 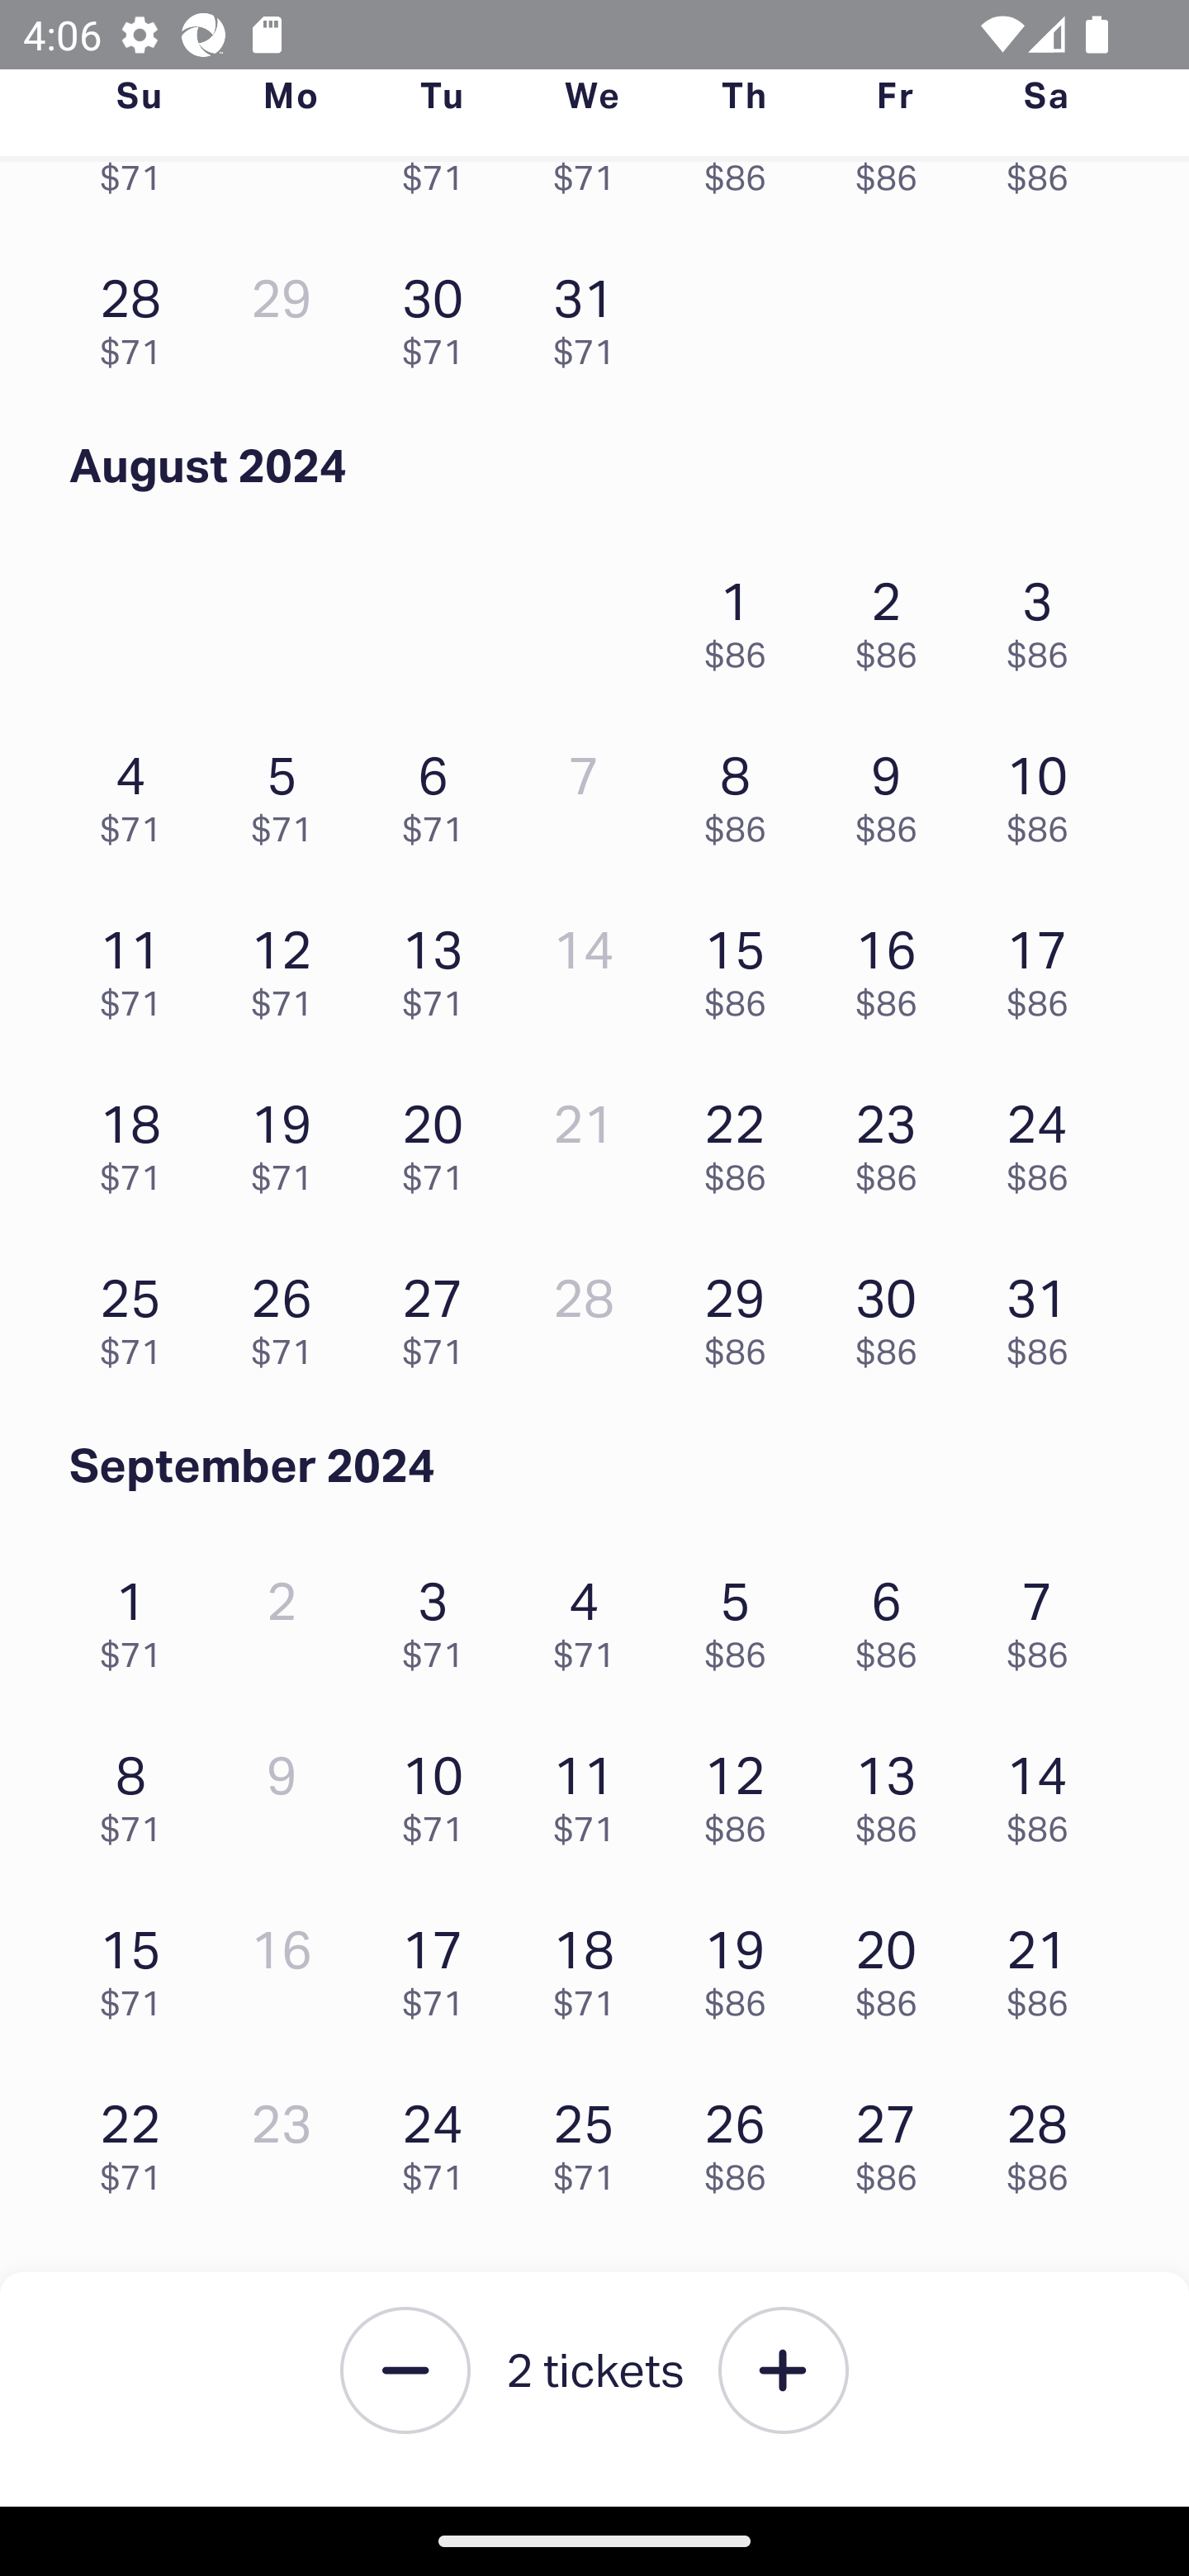 What do you see at coordinates (139, 1965) in the screenshot?
I see `15 $71` at bounding box center [139, 1965].